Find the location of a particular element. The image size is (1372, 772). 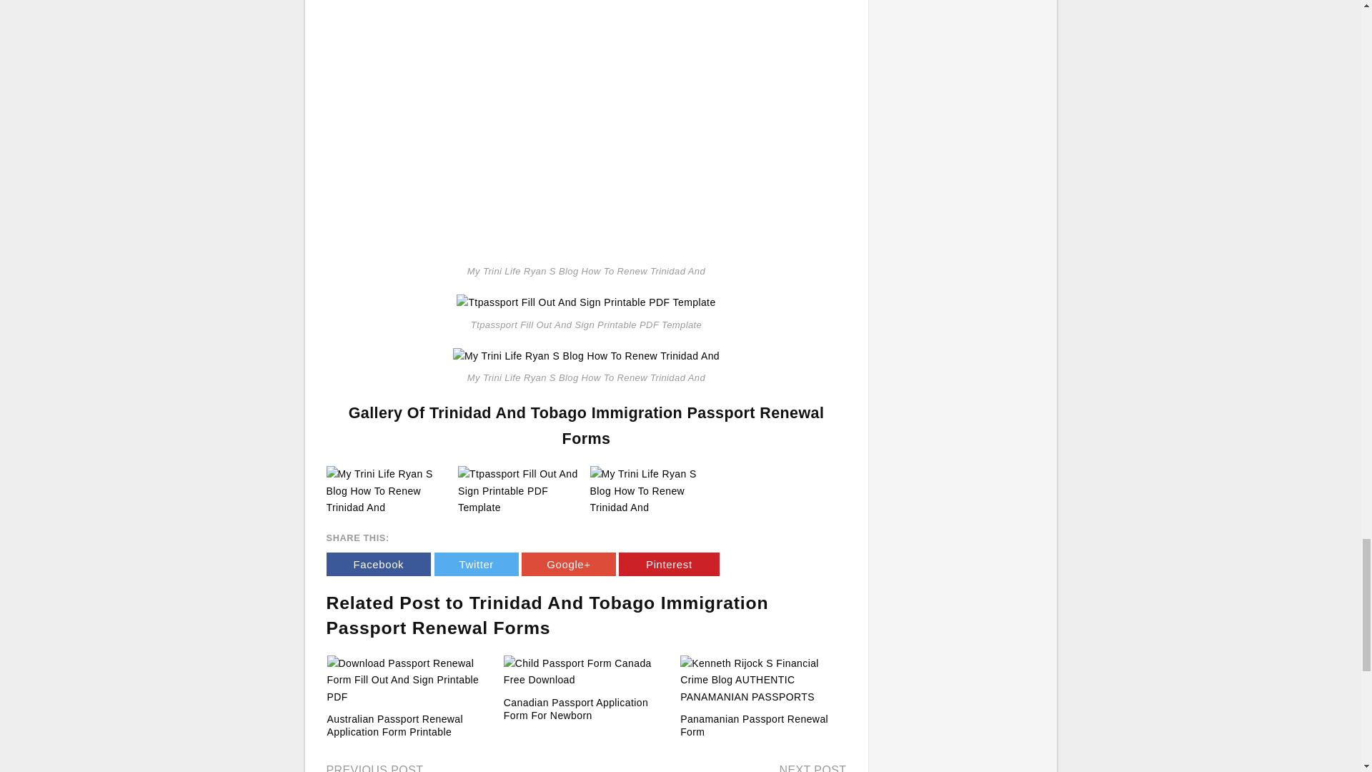

Pinterest is located at coordinates (669, 564).